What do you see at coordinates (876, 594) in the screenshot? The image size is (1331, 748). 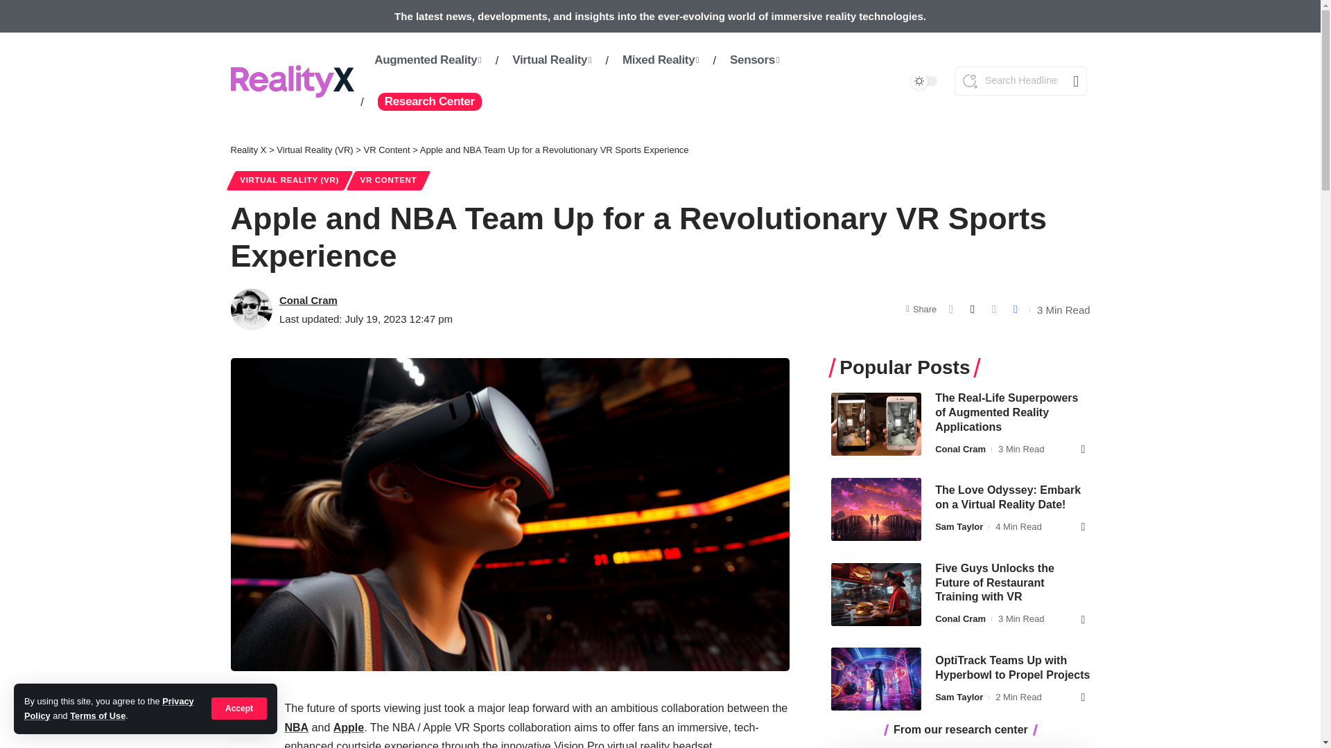 I see `Five Guys Unlocks the Future of Restaurant Training with VR` at bounding box center [876, 594].